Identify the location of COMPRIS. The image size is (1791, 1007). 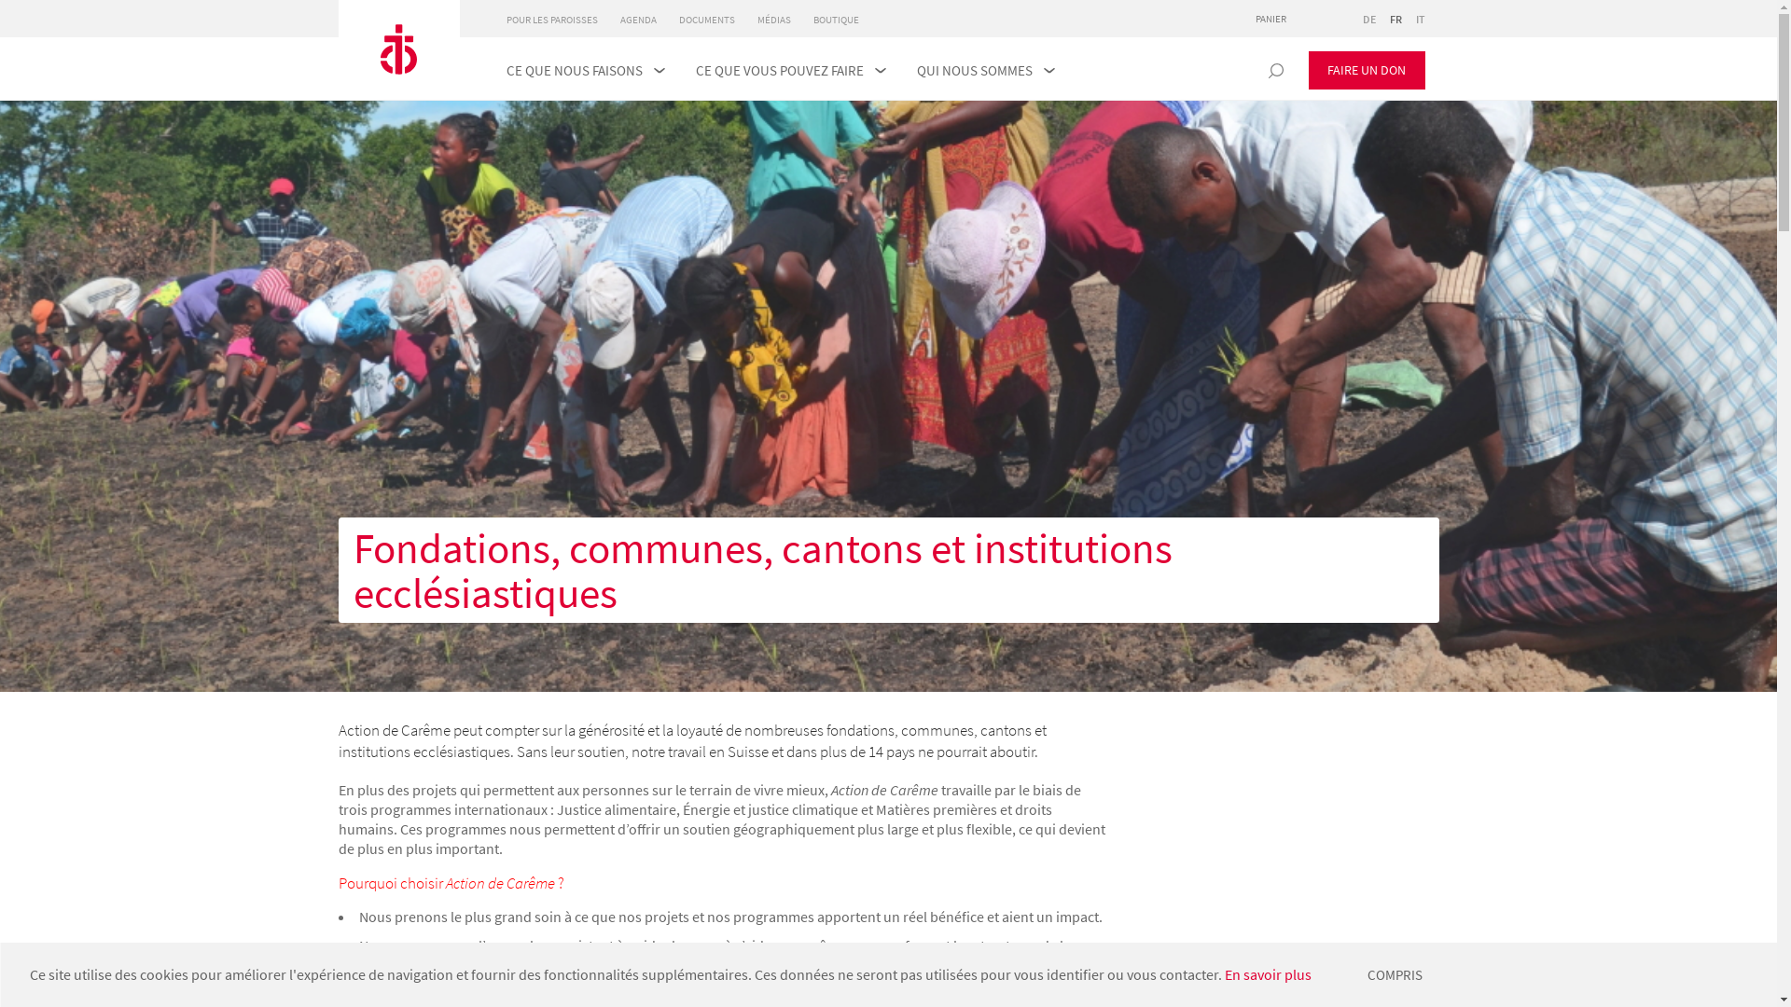
(1395, 975).